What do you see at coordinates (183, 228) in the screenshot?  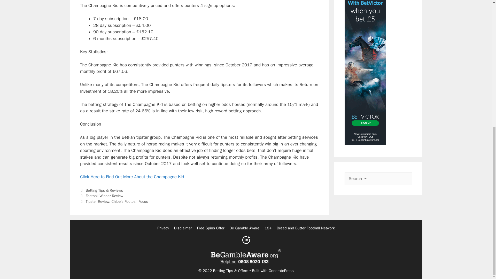 I see `Disclaimer` at bounding box center [183, 228].